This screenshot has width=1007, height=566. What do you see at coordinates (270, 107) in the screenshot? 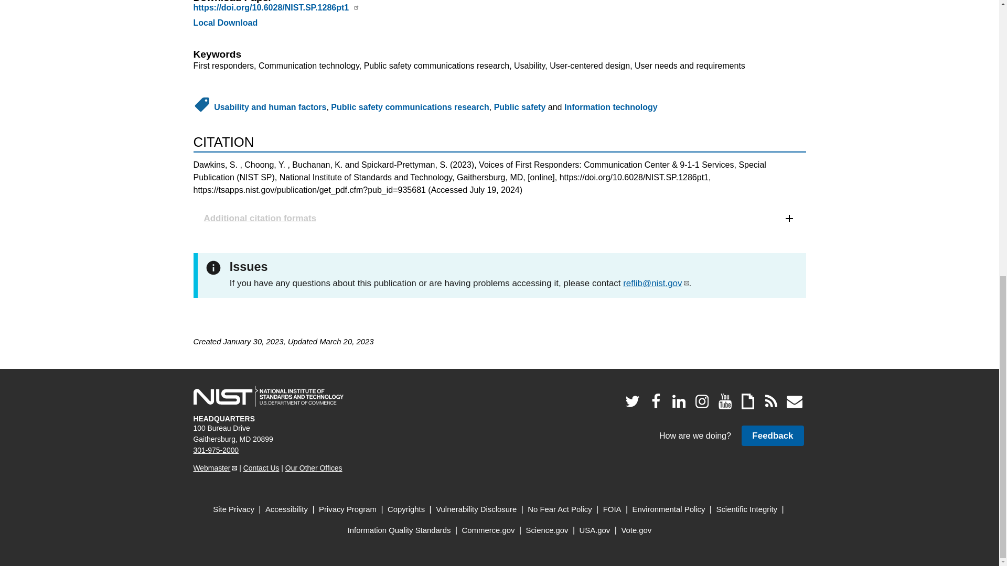
I see `Usability and human factors` at bounding box center [270, 107].